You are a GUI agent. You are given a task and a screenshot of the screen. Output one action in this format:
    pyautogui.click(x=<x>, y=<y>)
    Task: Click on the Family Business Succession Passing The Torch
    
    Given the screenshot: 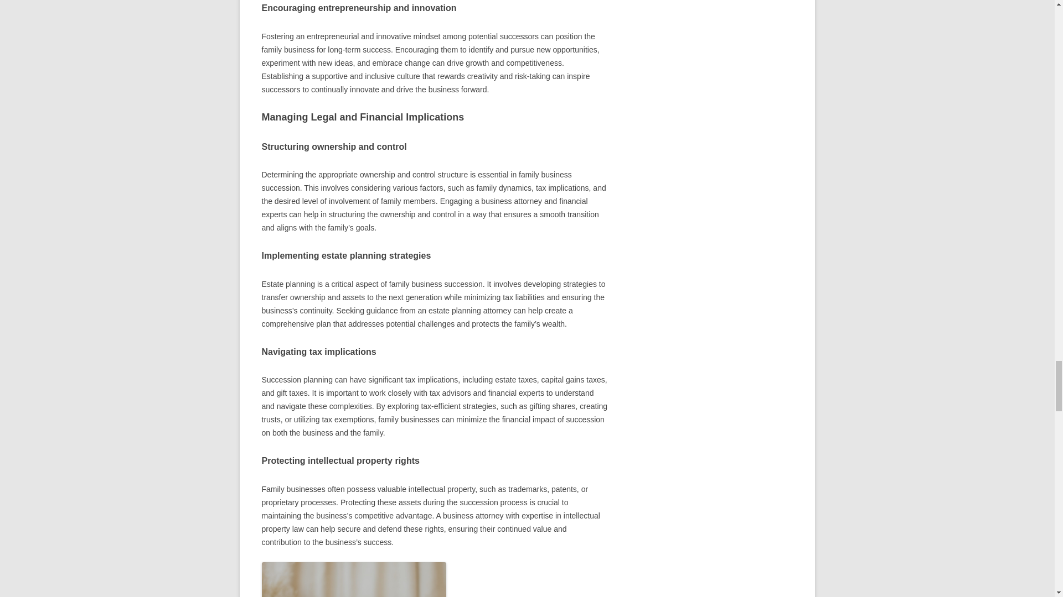 What is the action you would take?
    pyautogui.click(x=353, y=579)
    